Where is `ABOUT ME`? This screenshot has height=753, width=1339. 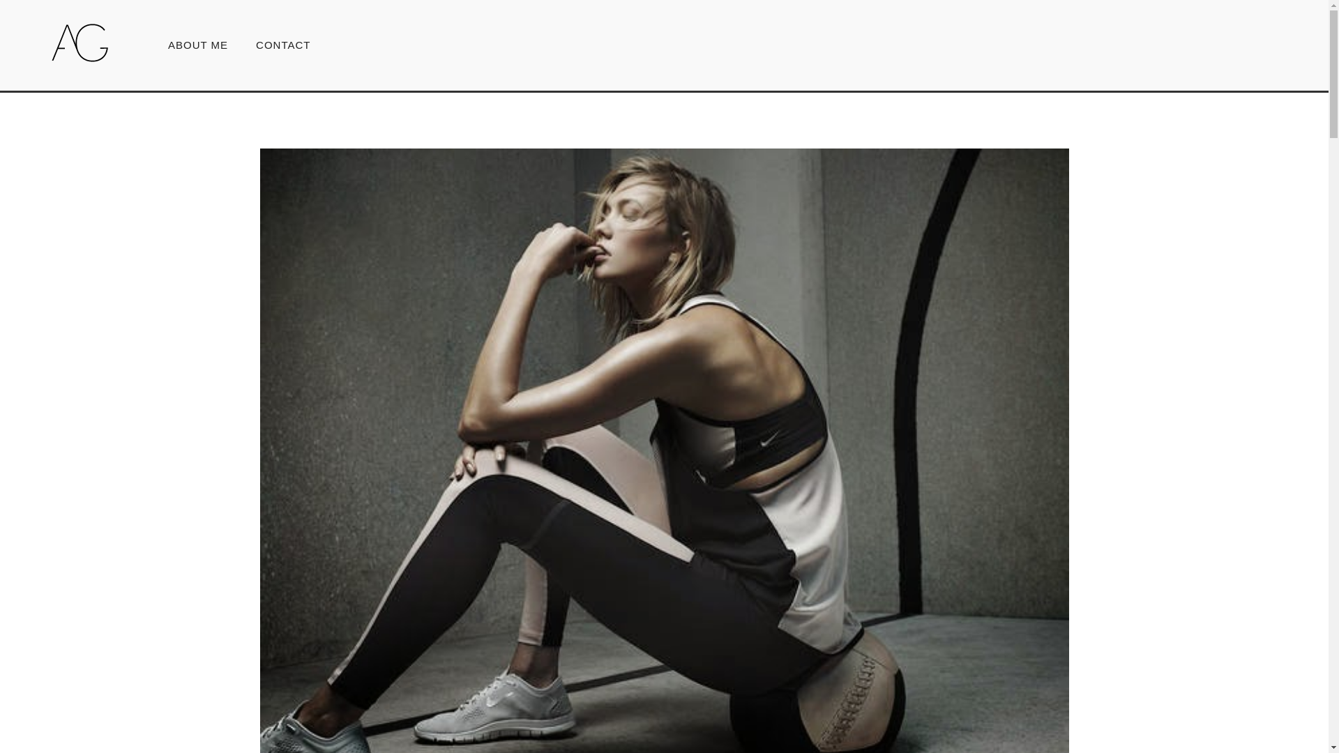
ABOUT ME is located at coordinates (198, 45).